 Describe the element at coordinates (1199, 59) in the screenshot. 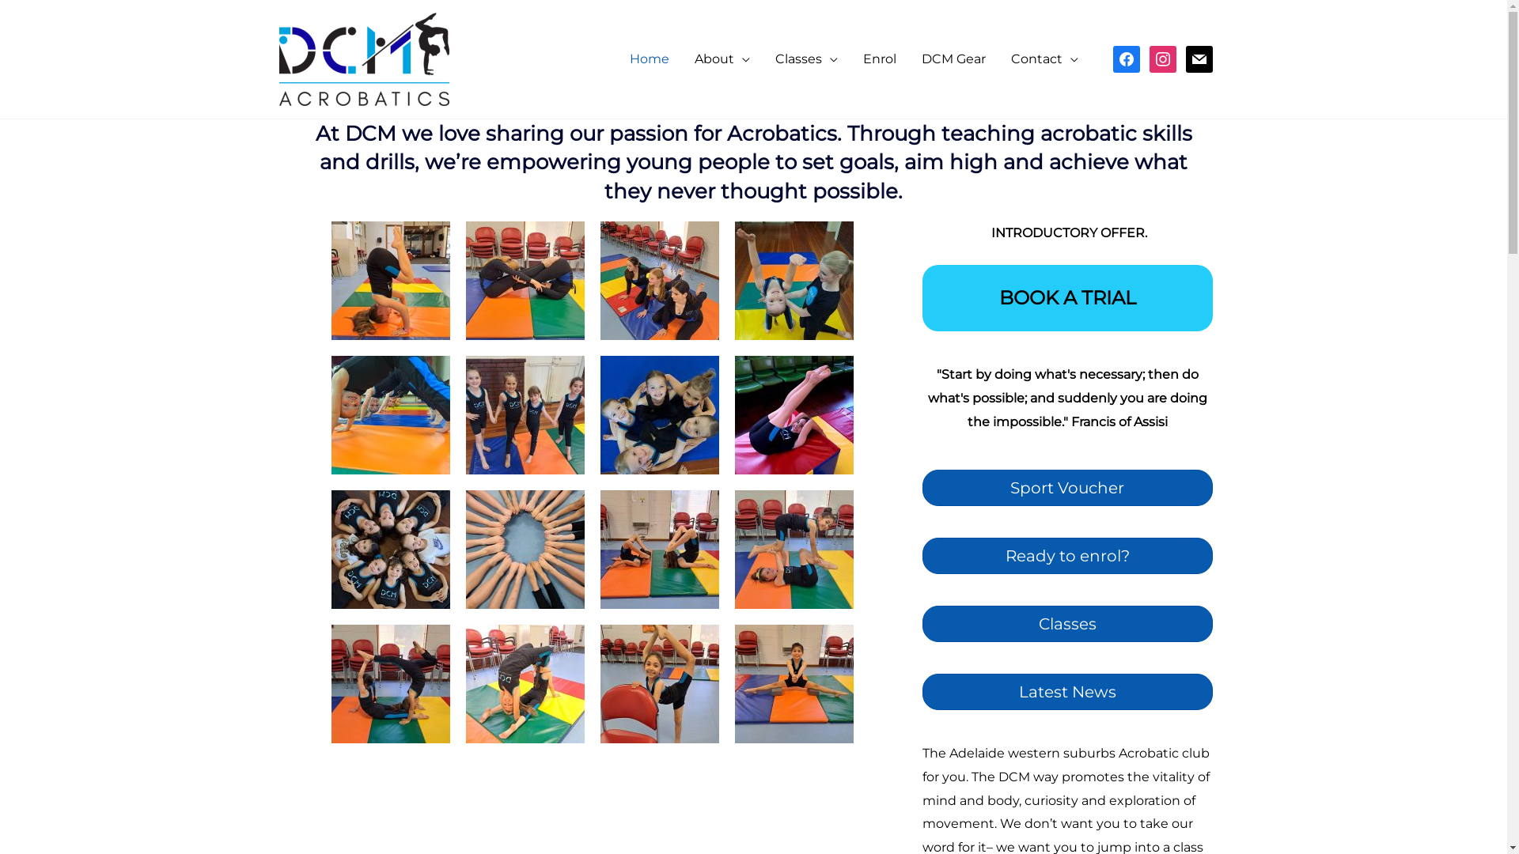

I see `mail` at that location.